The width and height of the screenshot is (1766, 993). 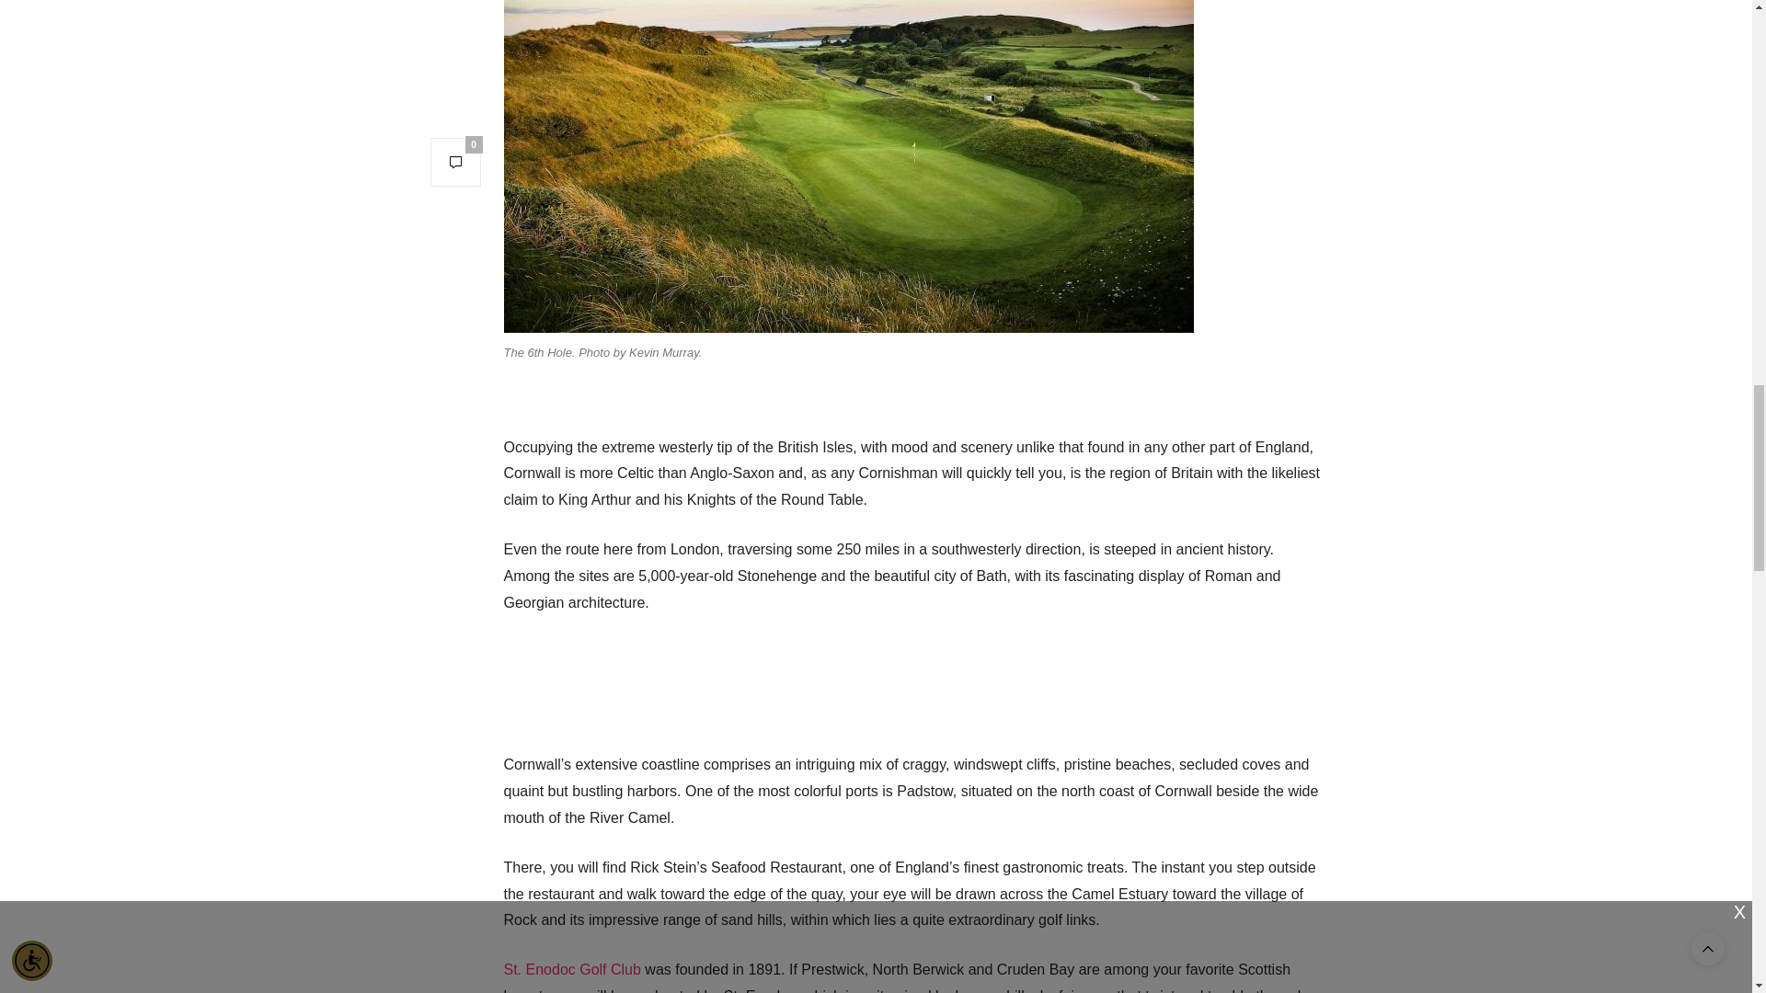 What do you see at coordinates (912, 680) in the screenshot?
I see `3rd party ad content` at bounding box center [912, 680].